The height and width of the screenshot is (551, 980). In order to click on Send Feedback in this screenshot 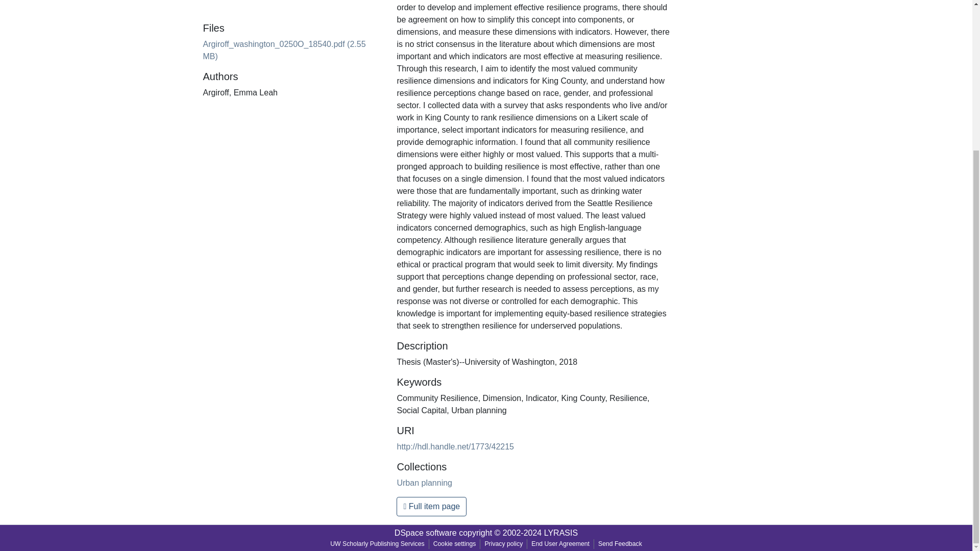, I will do `click(620, 544)`.